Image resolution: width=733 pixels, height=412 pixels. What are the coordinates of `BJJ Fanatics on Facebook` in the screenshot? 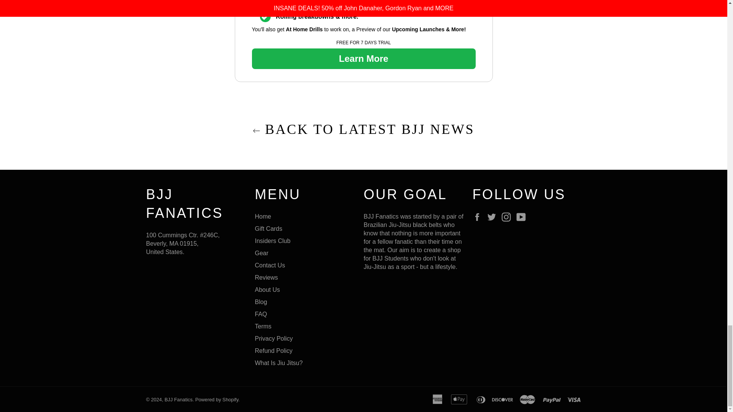 It's located at (479, 217).